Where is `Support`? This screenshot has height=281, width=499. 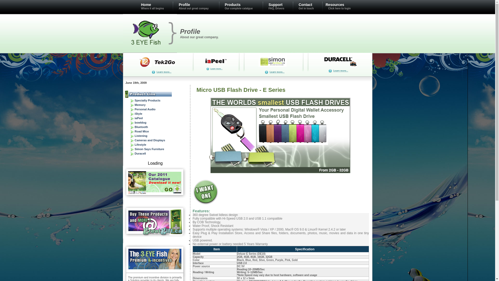
Support is located at coordinates (275, 3).